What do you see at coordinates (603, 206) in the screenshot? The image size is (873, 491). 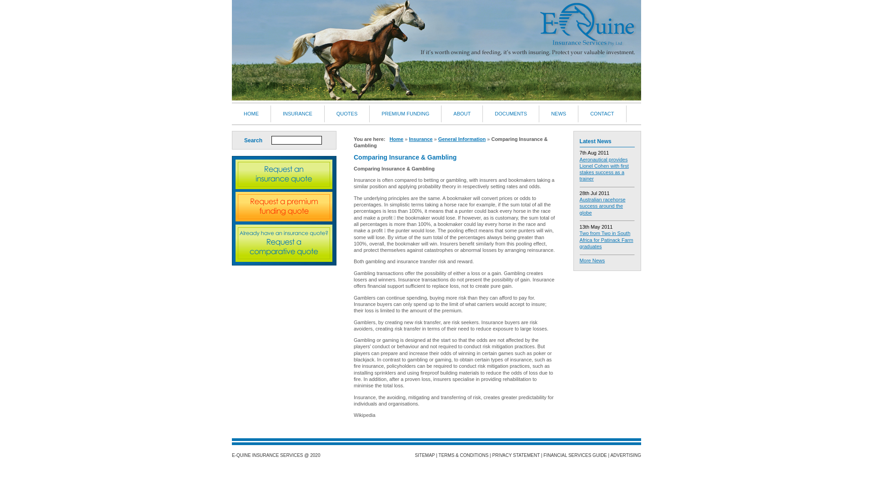 I see `Australian racehorse success around the globe` at bounding box center [603, 206].